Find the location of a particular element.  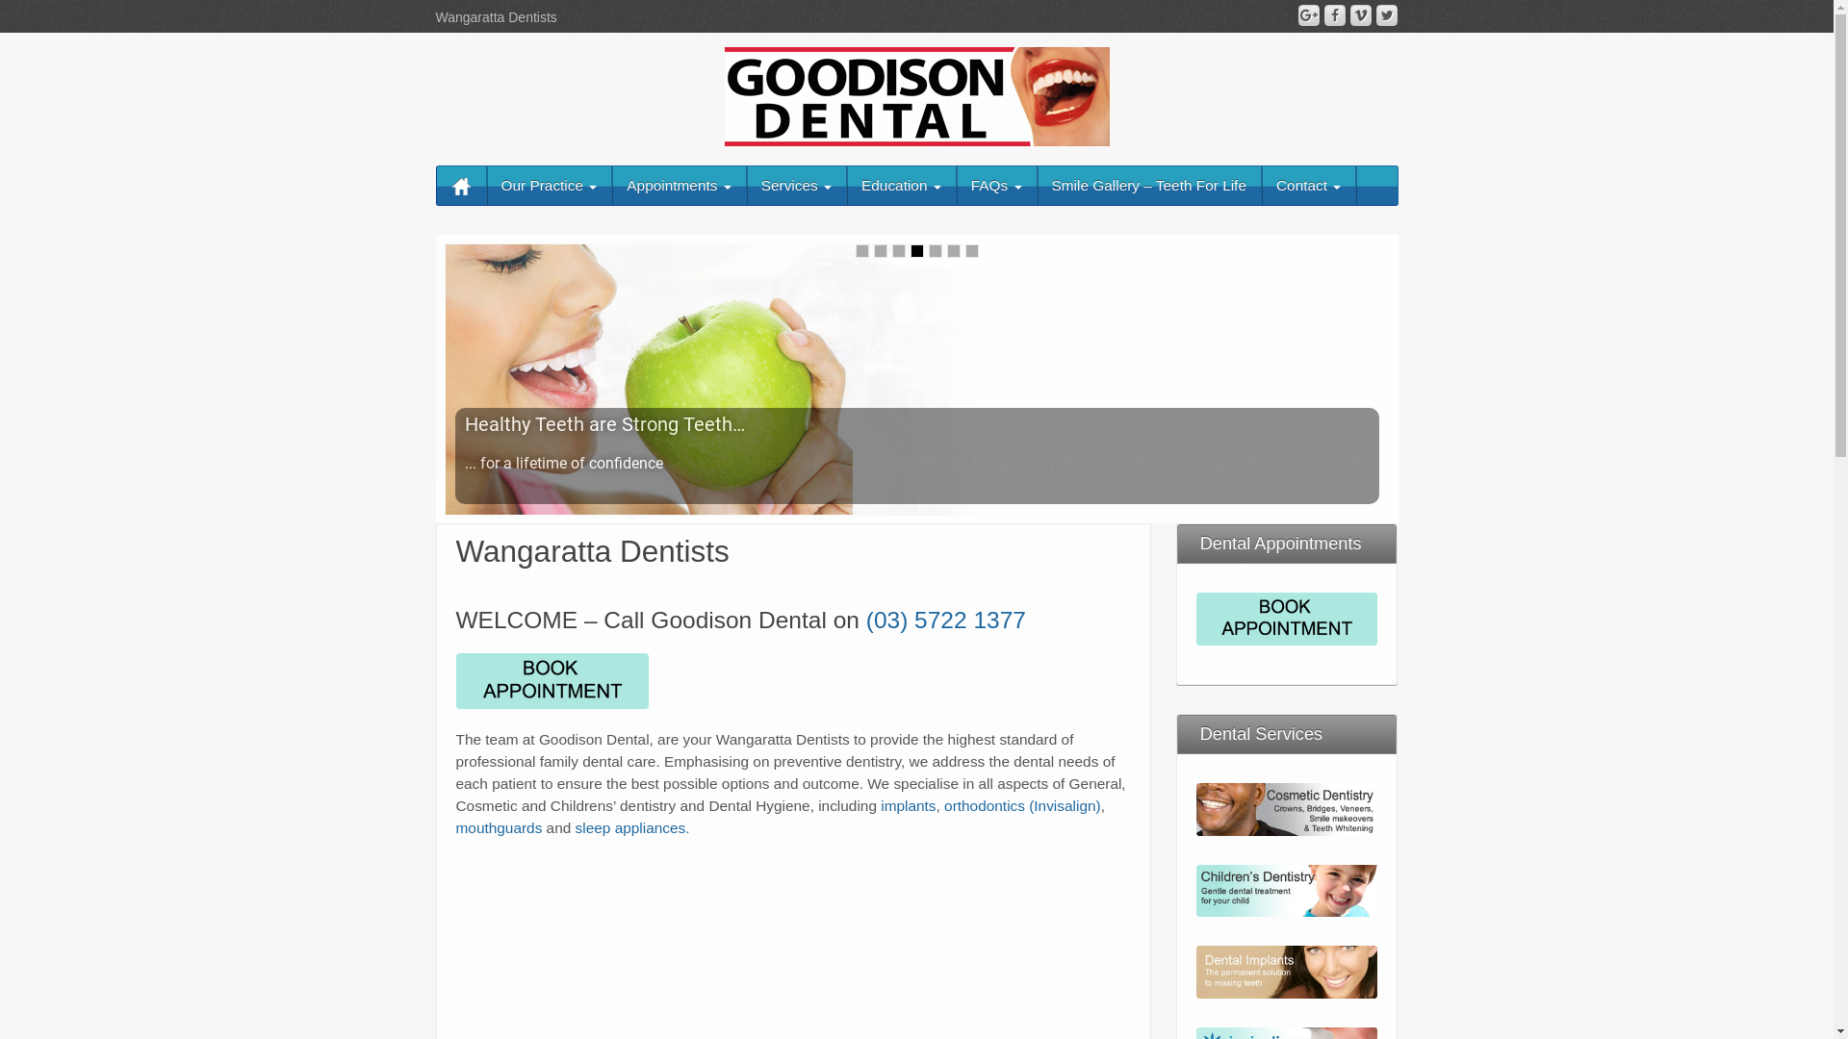

Appointments is located at coordinates (679, 186).